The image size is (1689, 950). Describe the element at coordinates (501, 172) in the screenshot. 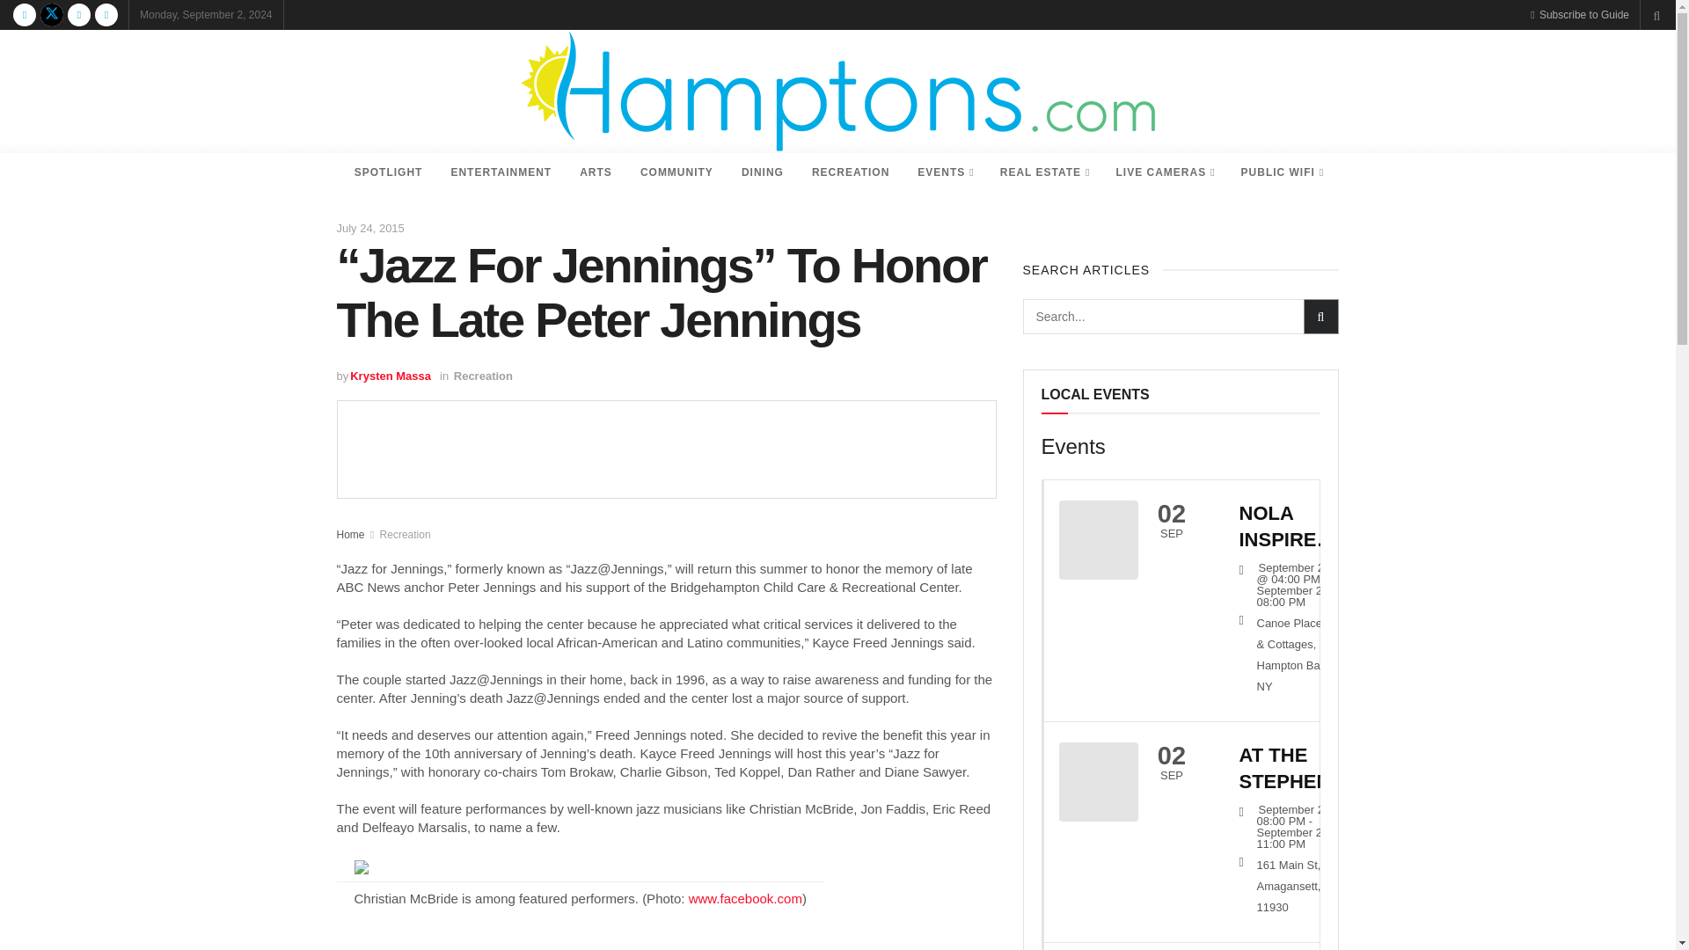

I see `ENTERTAINMENT` at that location.